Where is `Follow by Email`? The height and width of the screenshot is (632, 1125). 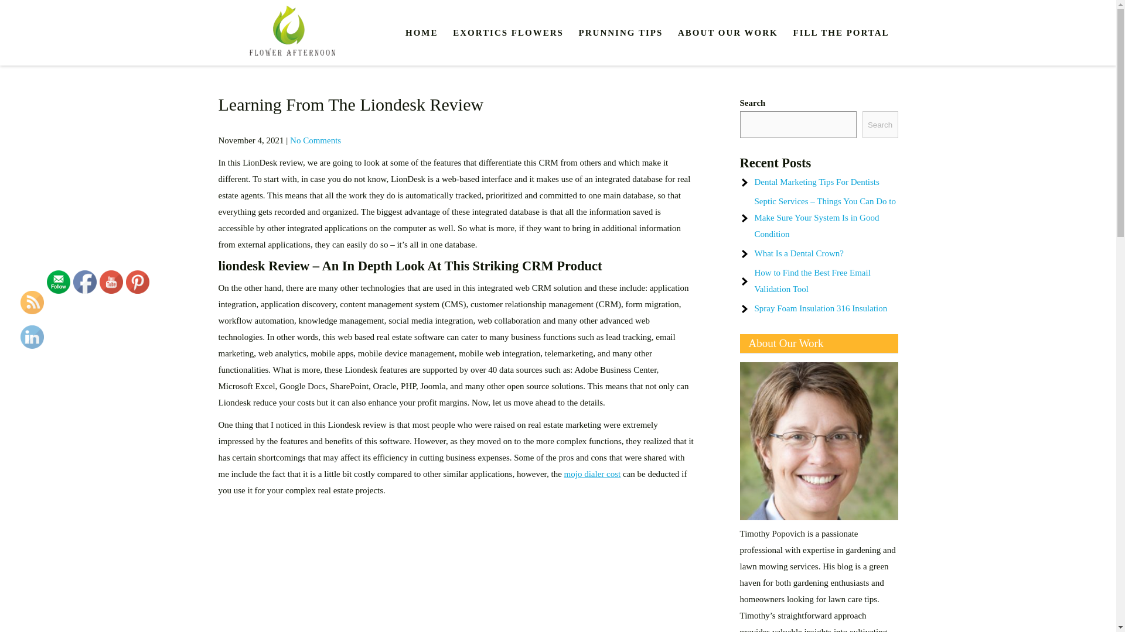
Follow by Email is located at coordinates (59, 282).